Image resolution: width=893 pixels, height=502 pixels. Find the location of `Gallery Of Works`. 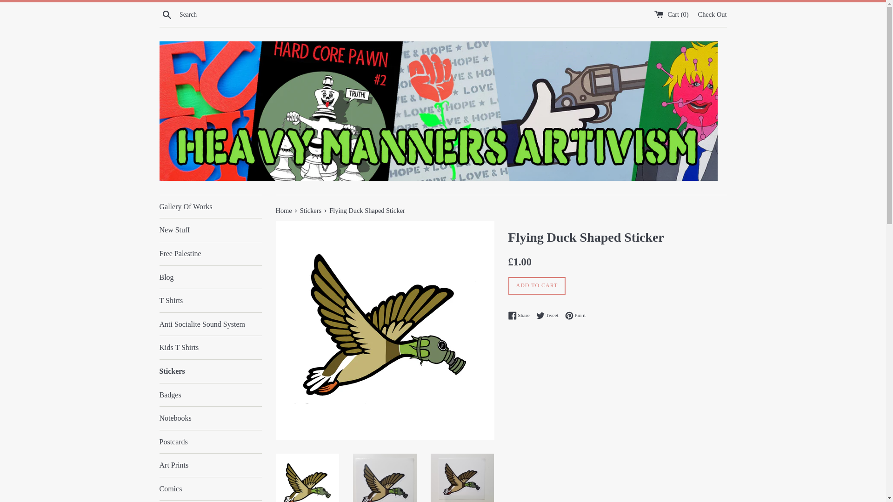

Gallery Of Works is located at coordinates (210, 206).